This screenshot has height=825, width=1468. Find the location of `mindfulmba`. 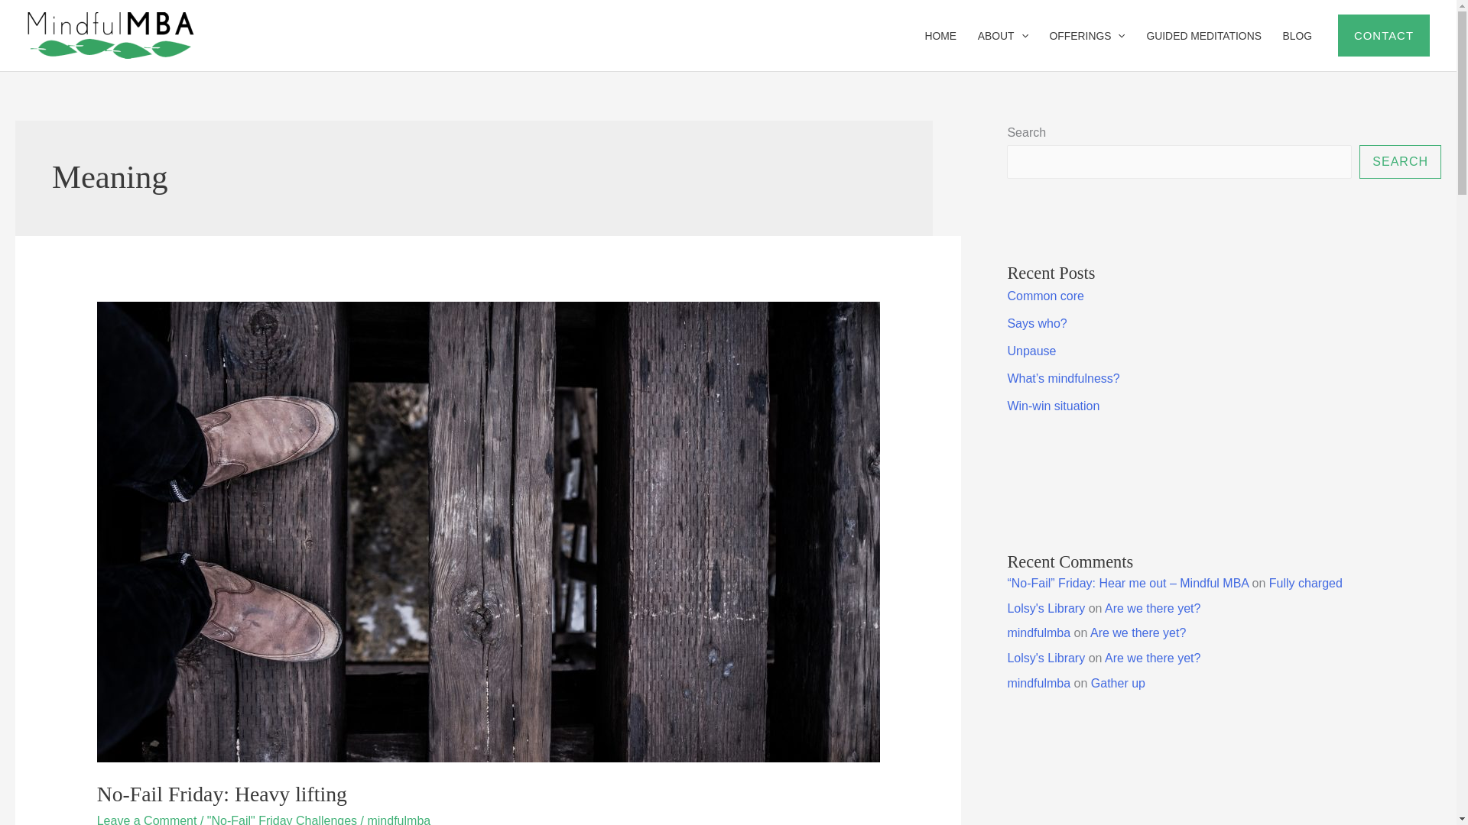

mindfulmba is located at coordinates (398, 819).